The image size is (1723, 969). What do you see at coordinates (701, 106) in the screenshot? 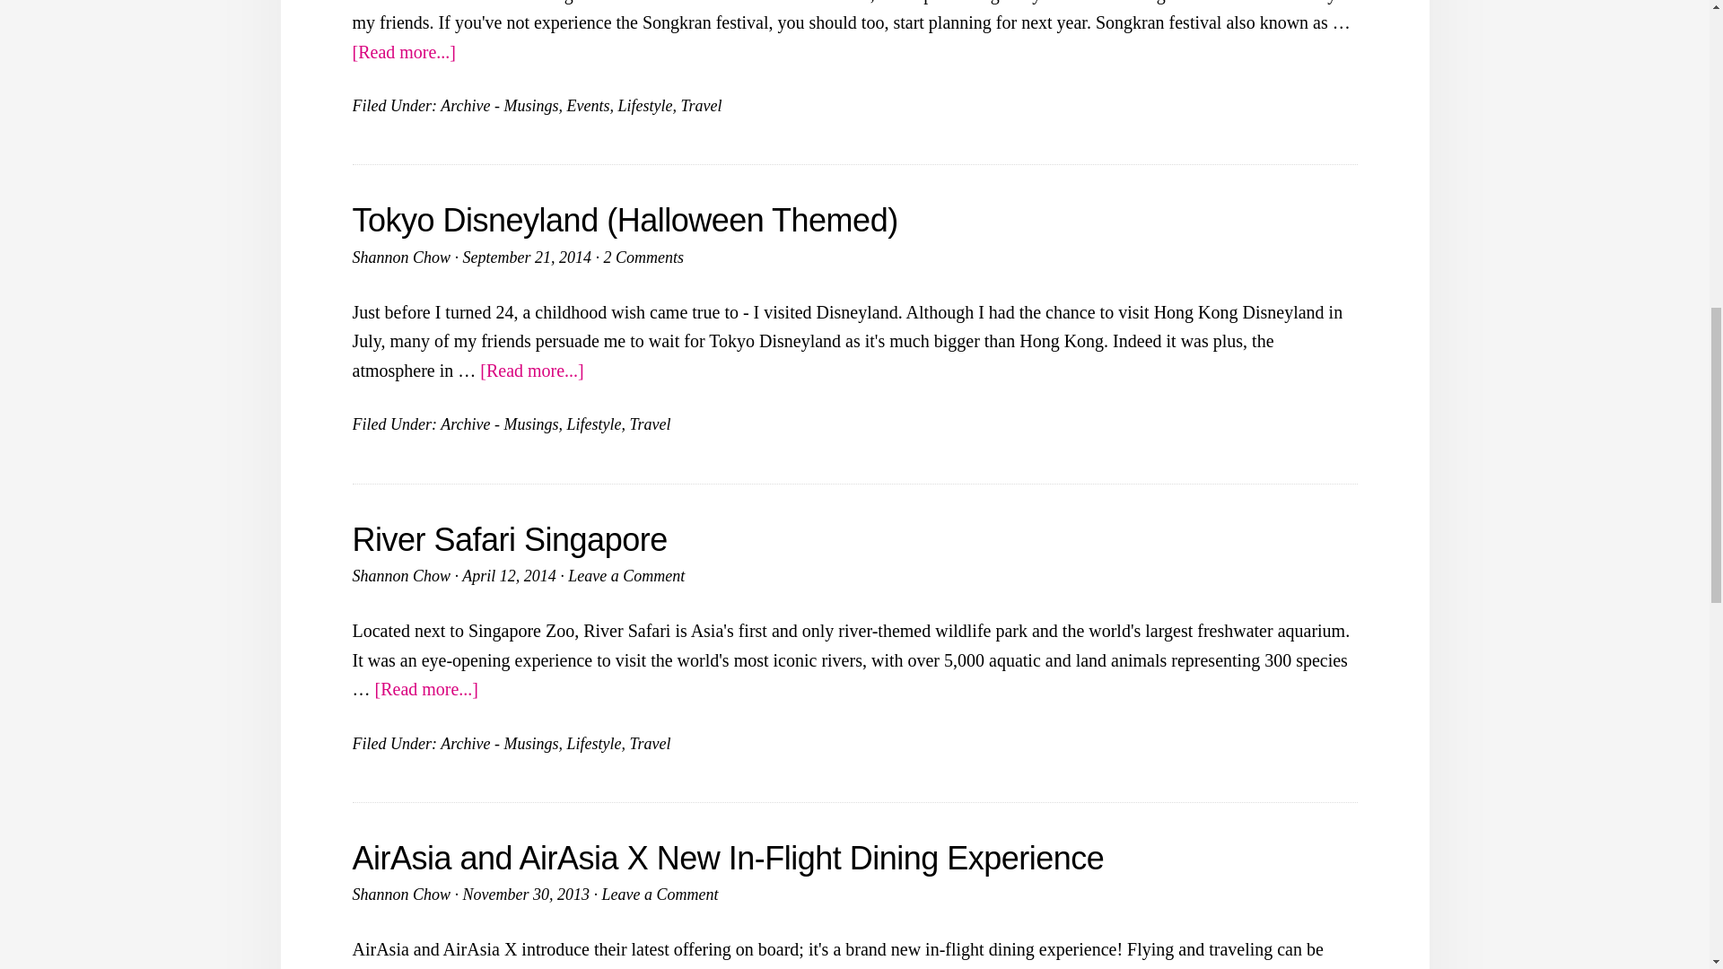
I see `Travel` at bounding box center [701, 106].